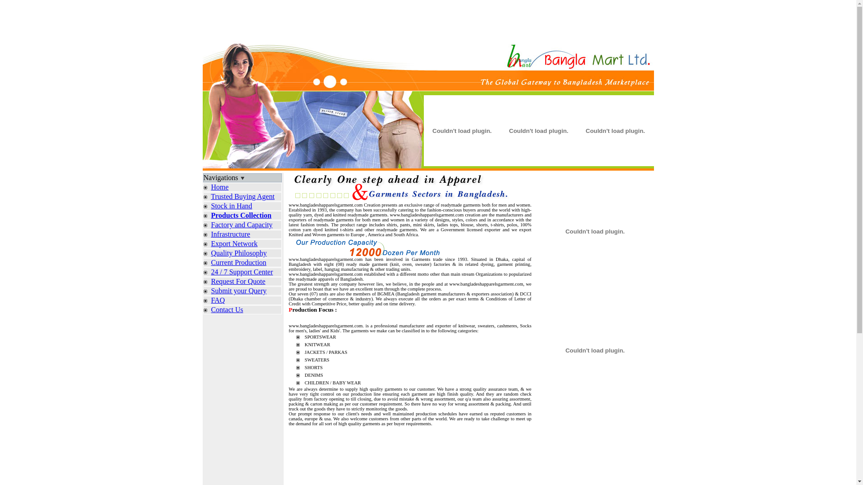  I want to click on Home, so click(242, 187).